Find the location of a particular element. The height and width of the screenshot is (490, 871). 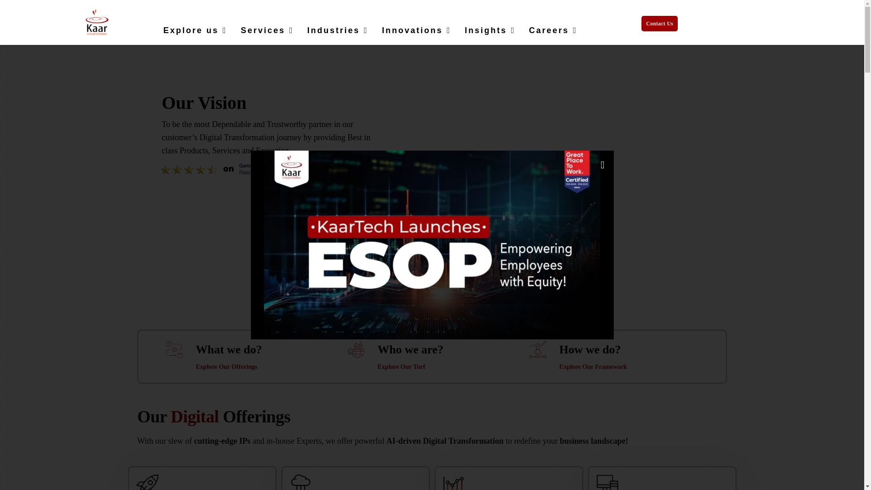

Services is located at coordinates (268, 30).